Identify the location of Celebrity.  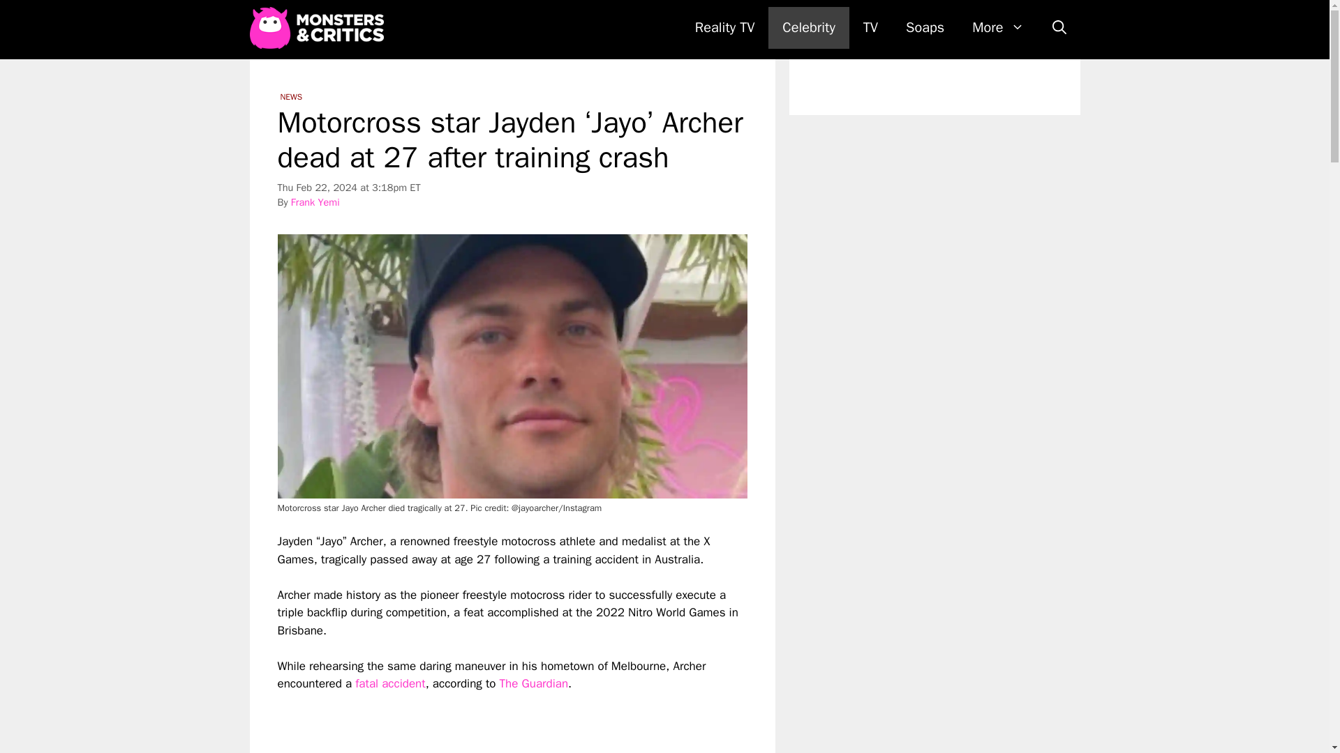
(808, 28).